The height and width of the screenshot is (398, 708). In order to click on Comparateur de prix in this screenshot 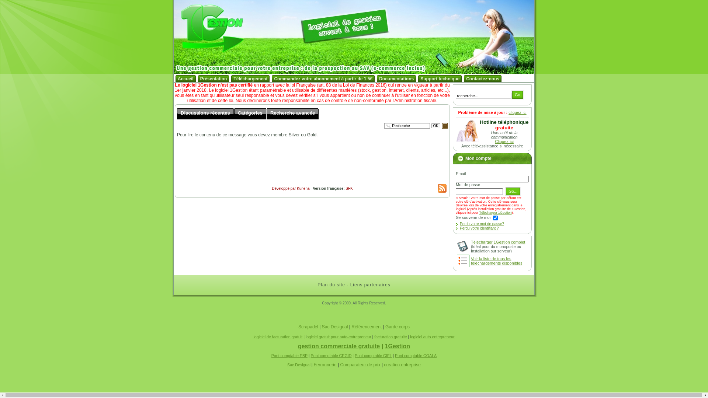, I will do `click(360, 365)`.